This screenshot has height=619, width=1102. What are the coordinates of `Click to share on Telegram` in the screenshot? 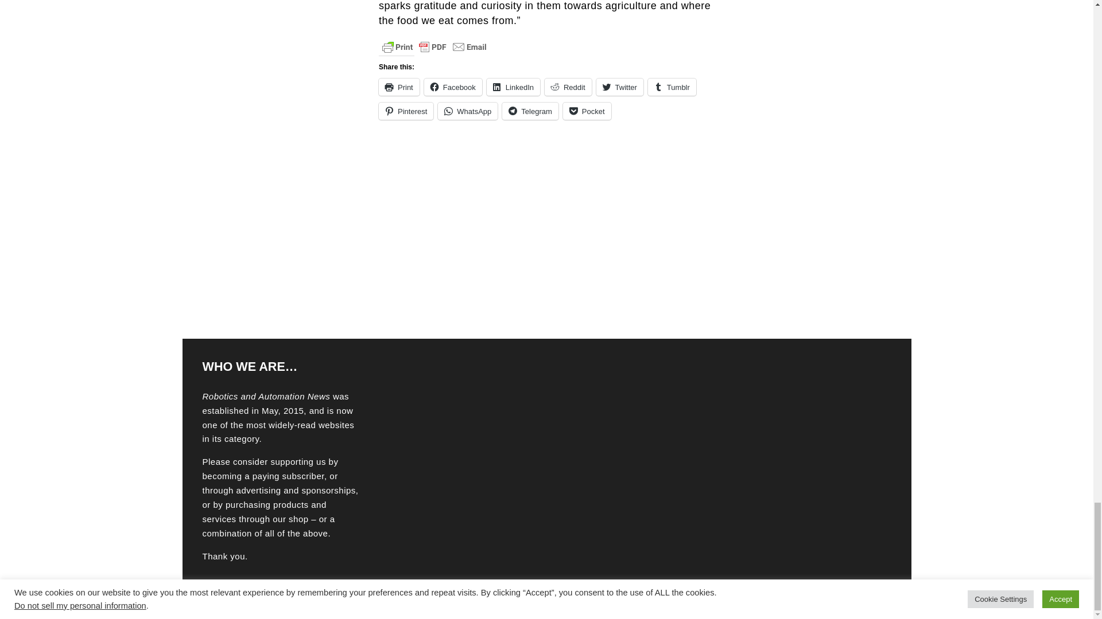 It's located at (530, 111).